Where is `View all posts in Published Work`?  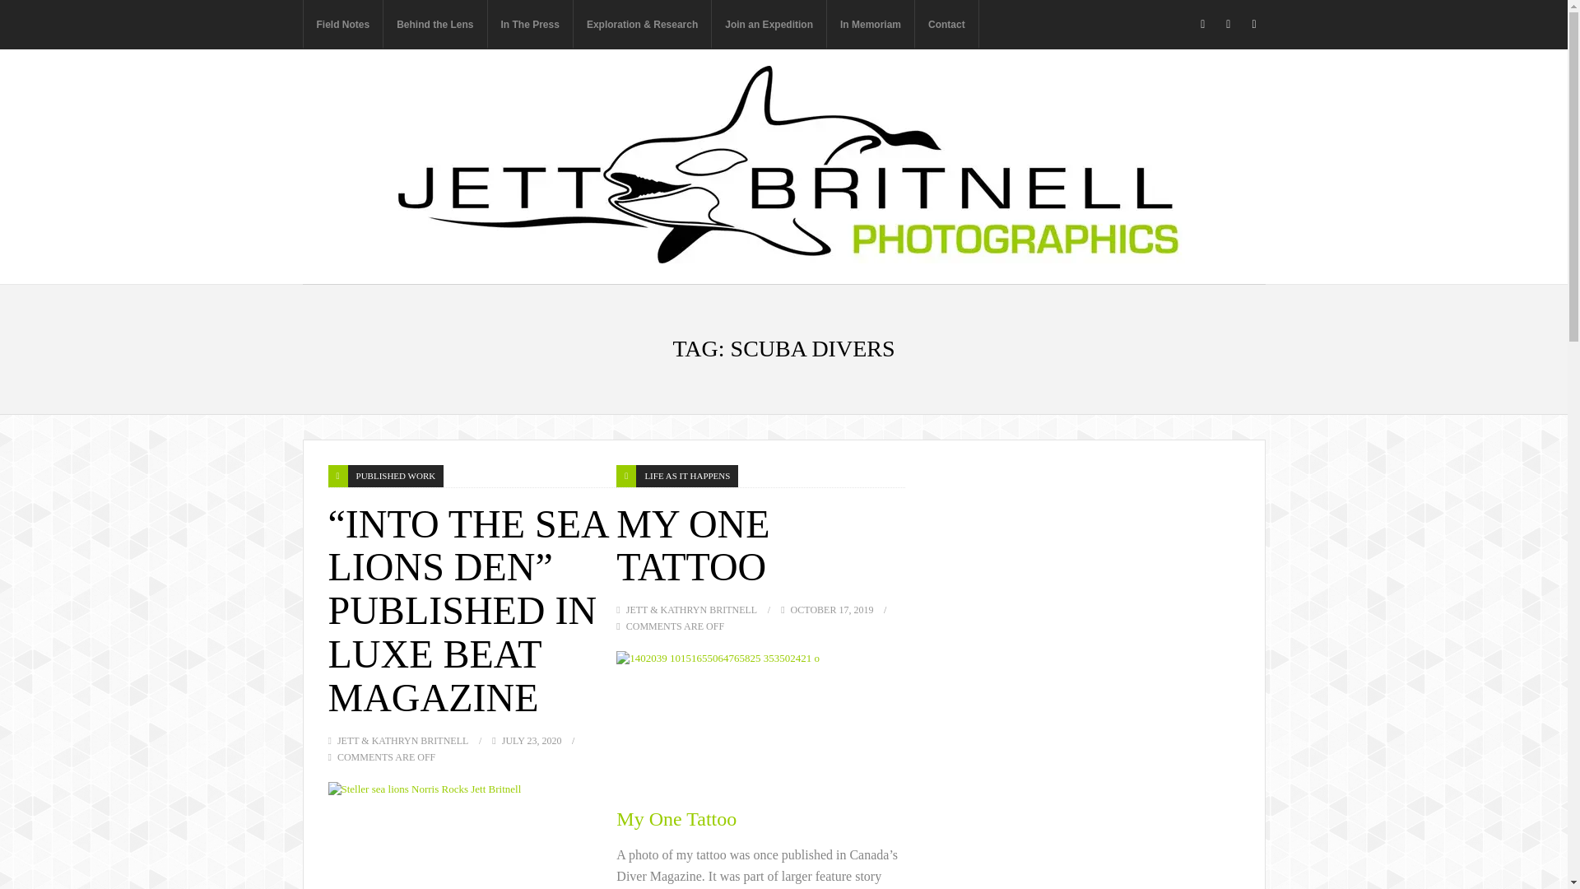
View all posts in Published Work is located at coordinates (395, 476).